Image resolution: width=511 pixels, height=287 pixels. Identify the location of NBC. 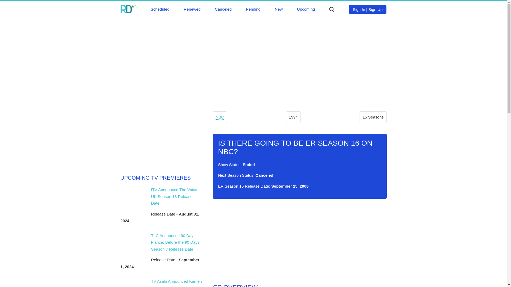
(220, 117).